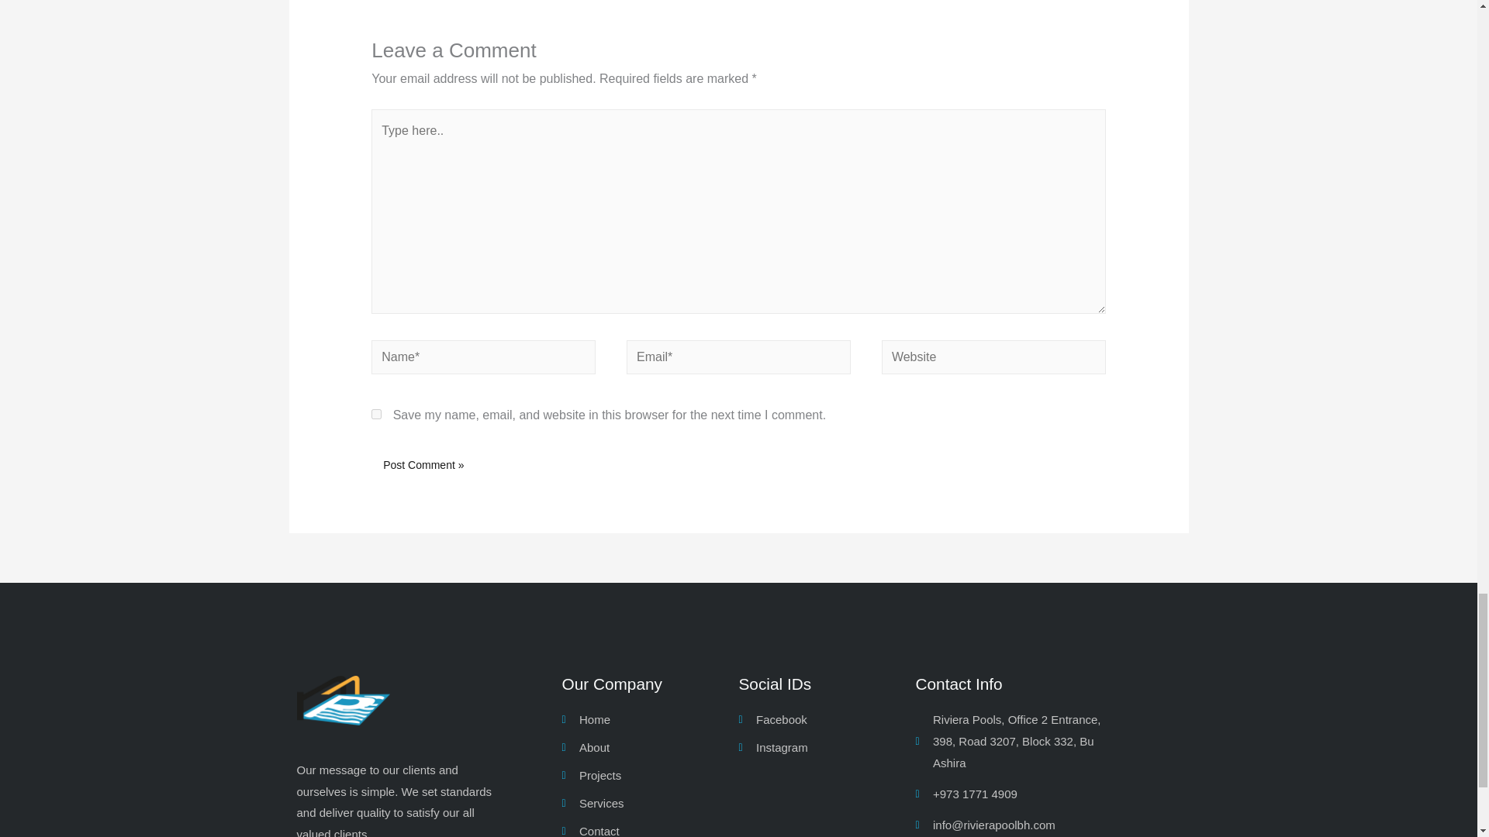 The height and width of the screenshot is (837, 1489). Describe the element at coordinates (650, 776) in the screenshot. I see `Projects` at that location.